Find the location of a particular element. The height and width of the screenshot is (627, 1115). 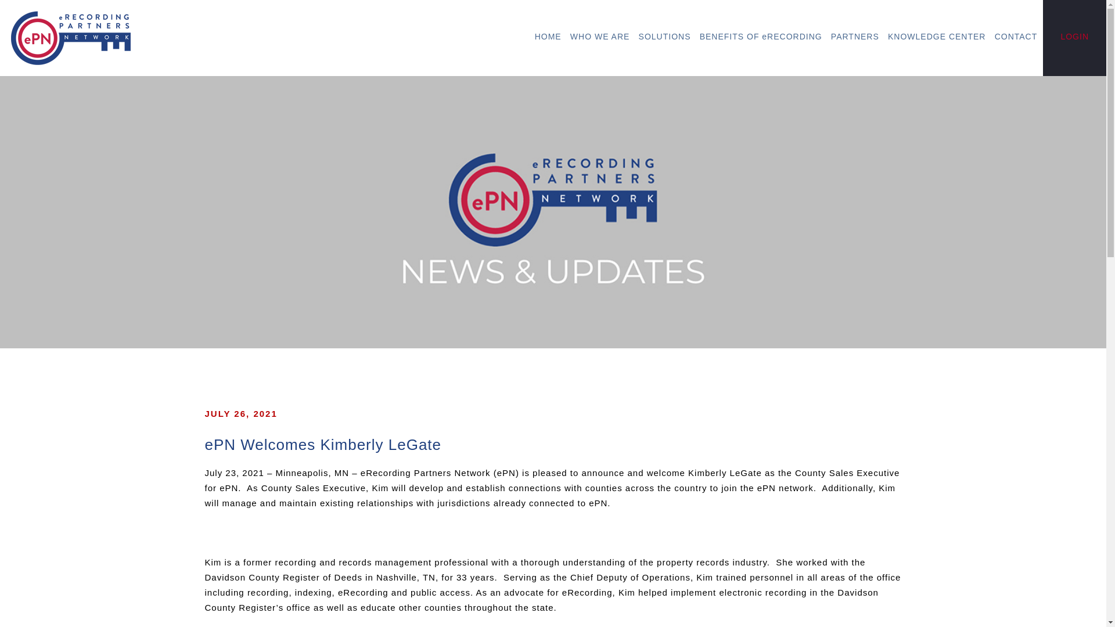

CONTACT is located at coordinates (1016, 36).